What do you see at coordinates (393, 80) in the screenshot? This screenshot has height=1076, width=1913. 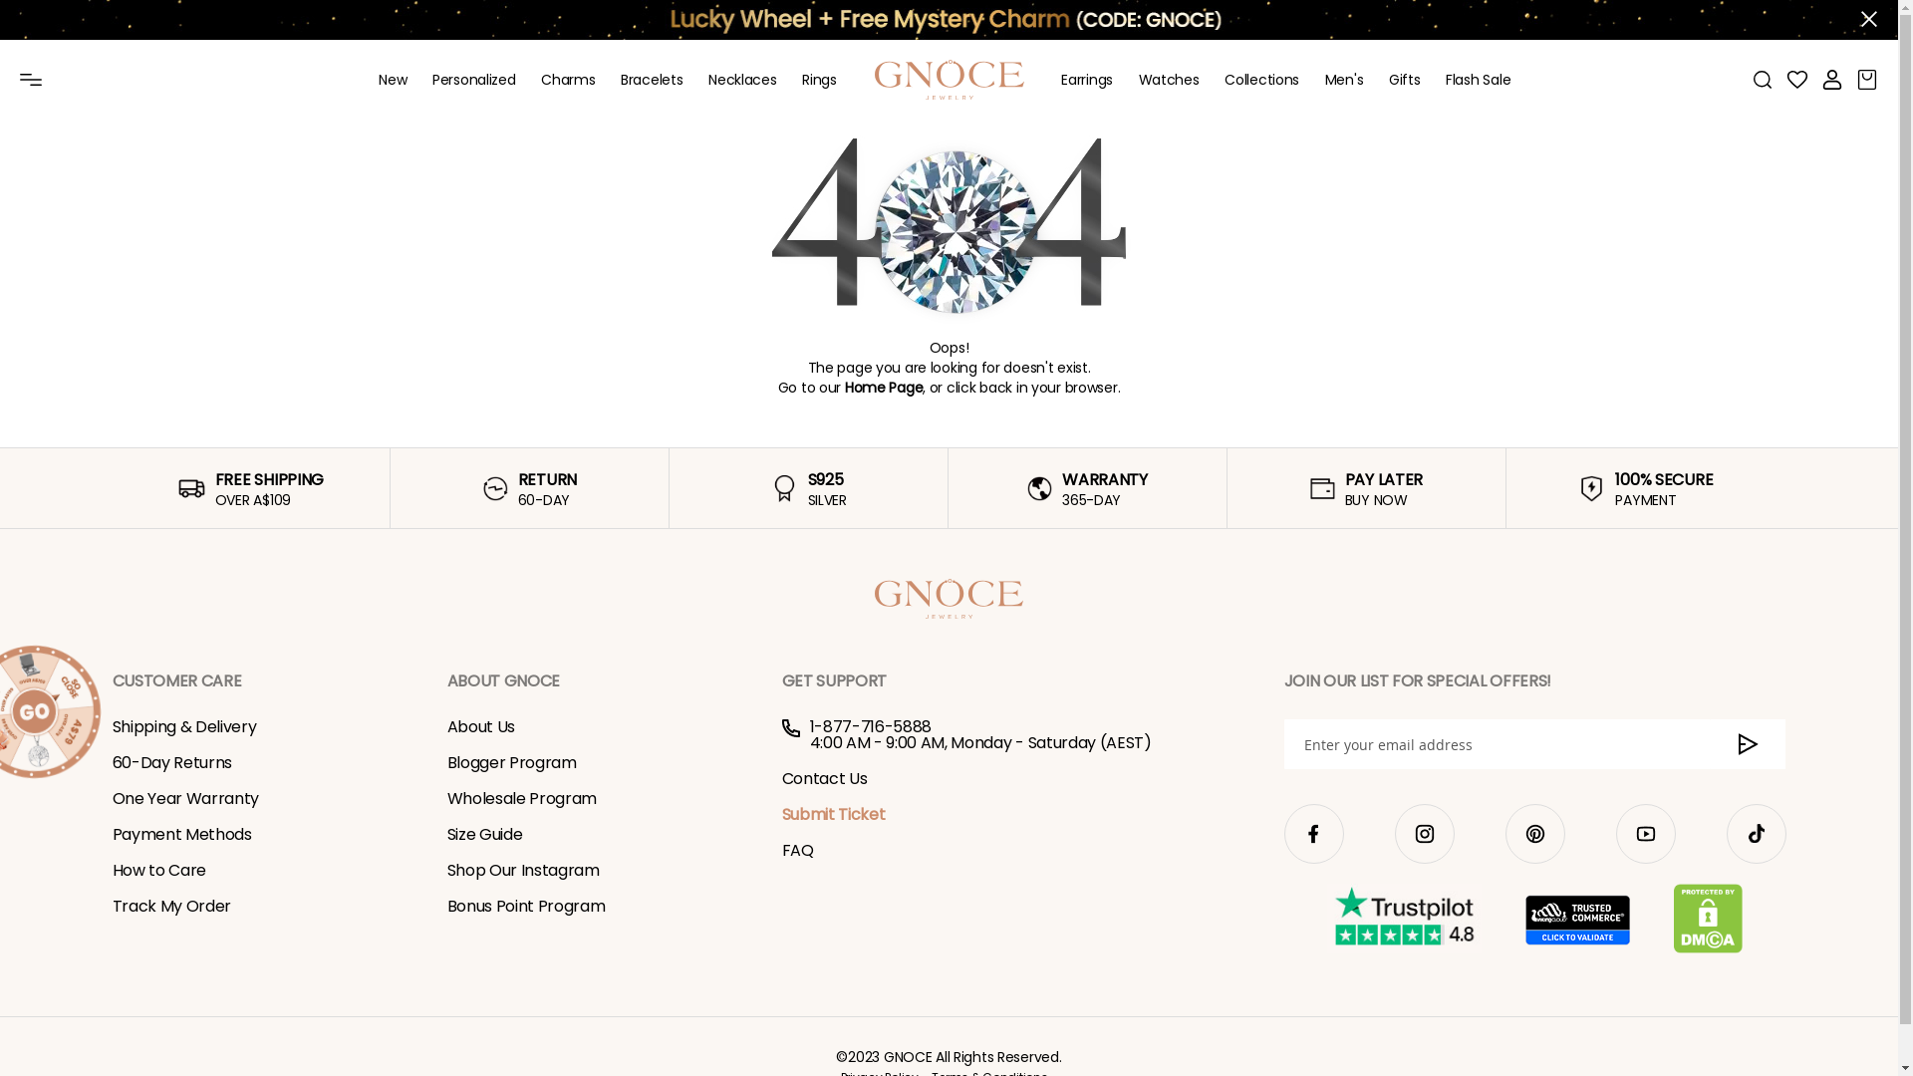 I see `New` at bounding box center [393, 80].